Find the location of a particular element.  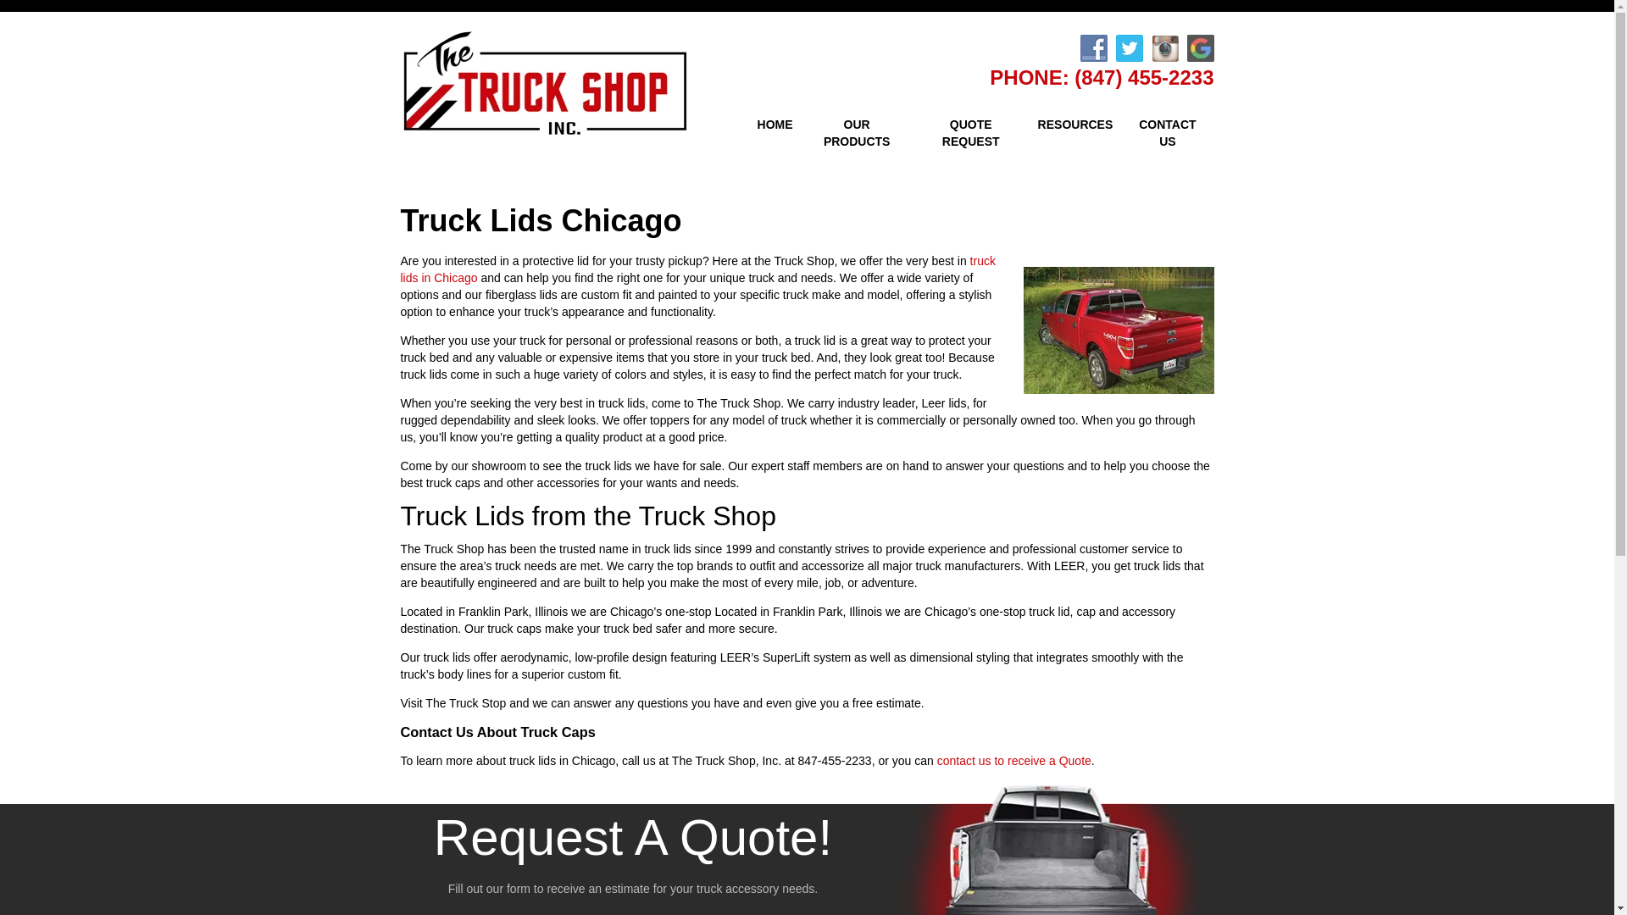

 Twitter is located at coordinates (1128, 48).